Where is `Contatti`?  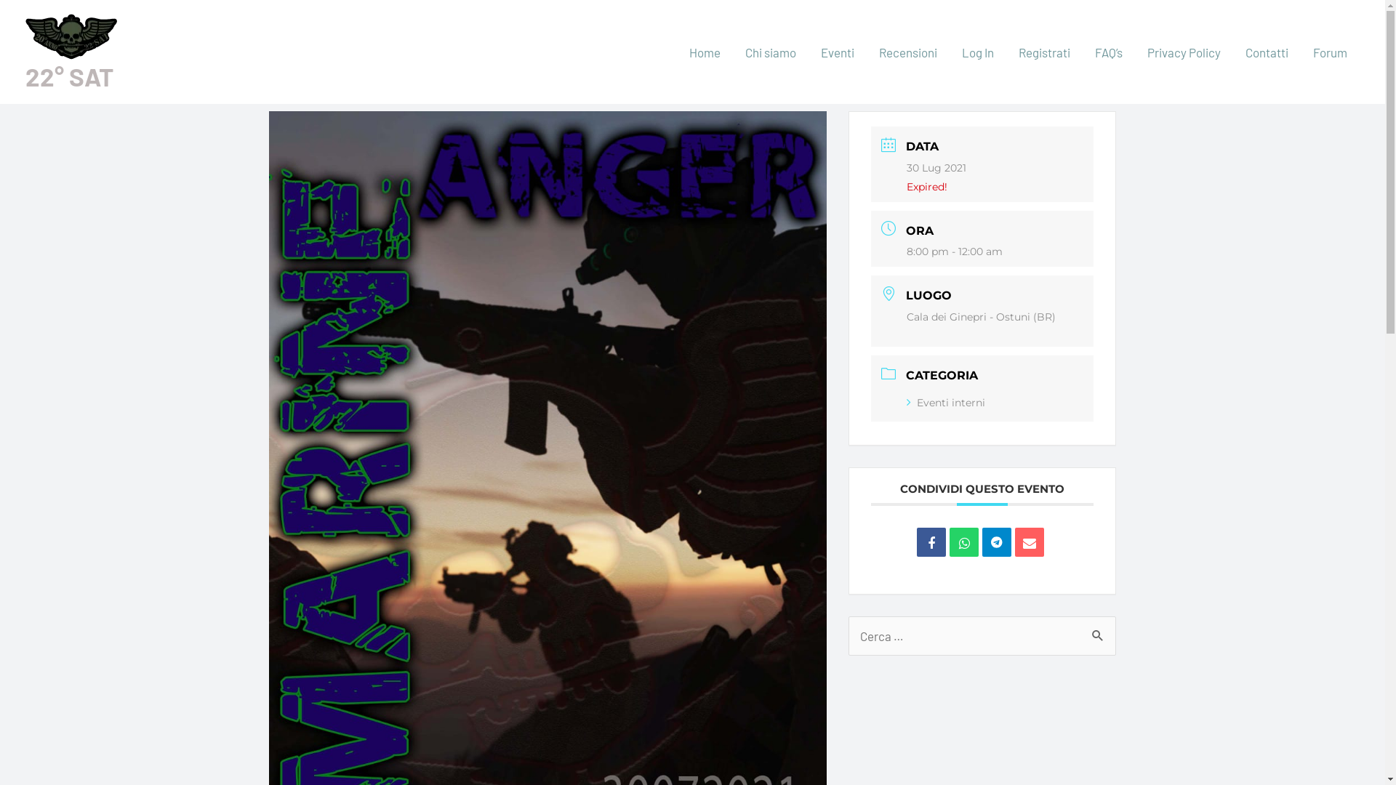 Contatti is located at coordinates (1267, 52).